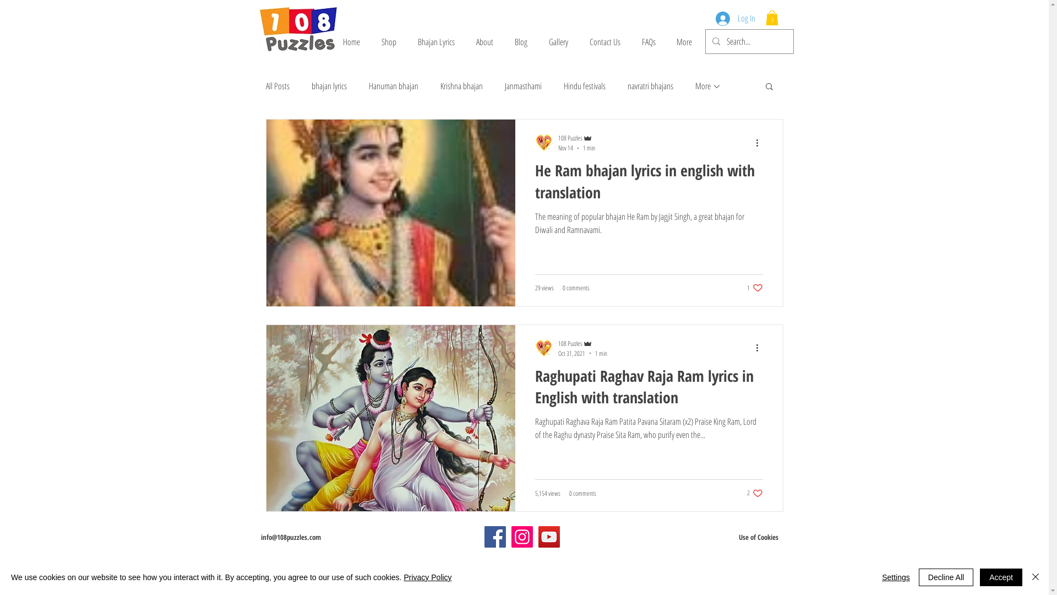 The height and width of the screenshot is (595, 1057). What do you see at coordinates (576, 138) in the screenshot?
I see `108 Puzzles` at bounding box center [576, 138].